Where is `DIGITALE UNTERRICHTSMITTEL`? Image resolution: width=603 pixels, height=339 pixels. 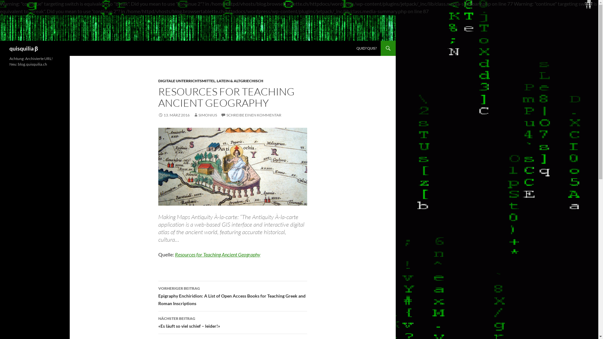 DIGITALE UNTERRICHTSMITTEL is located at coordinates (187, 81).